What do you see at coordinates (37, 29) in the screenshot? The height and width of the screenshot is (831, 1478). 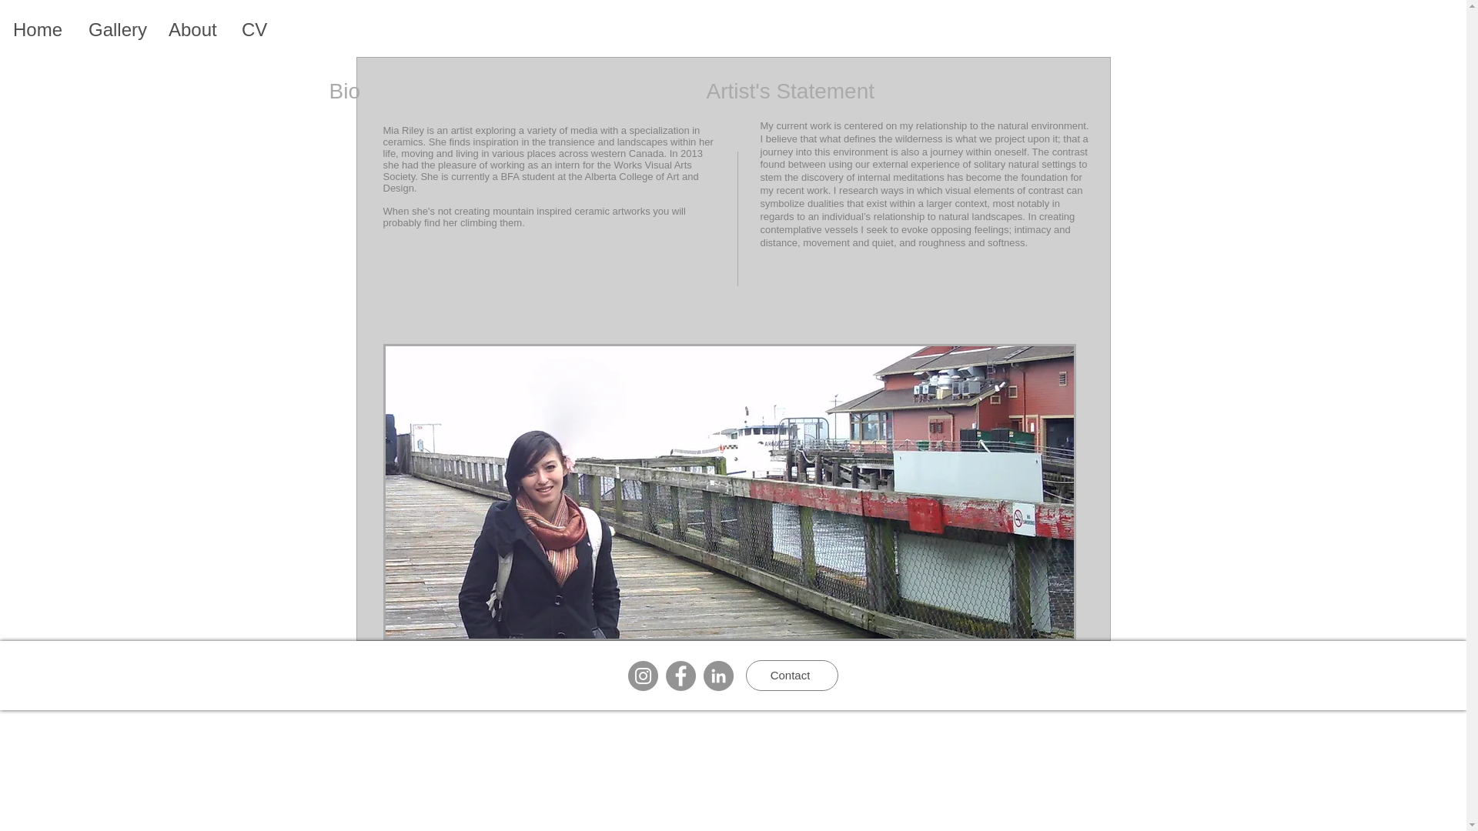 I see `Home` at bounding box center [37, 29].